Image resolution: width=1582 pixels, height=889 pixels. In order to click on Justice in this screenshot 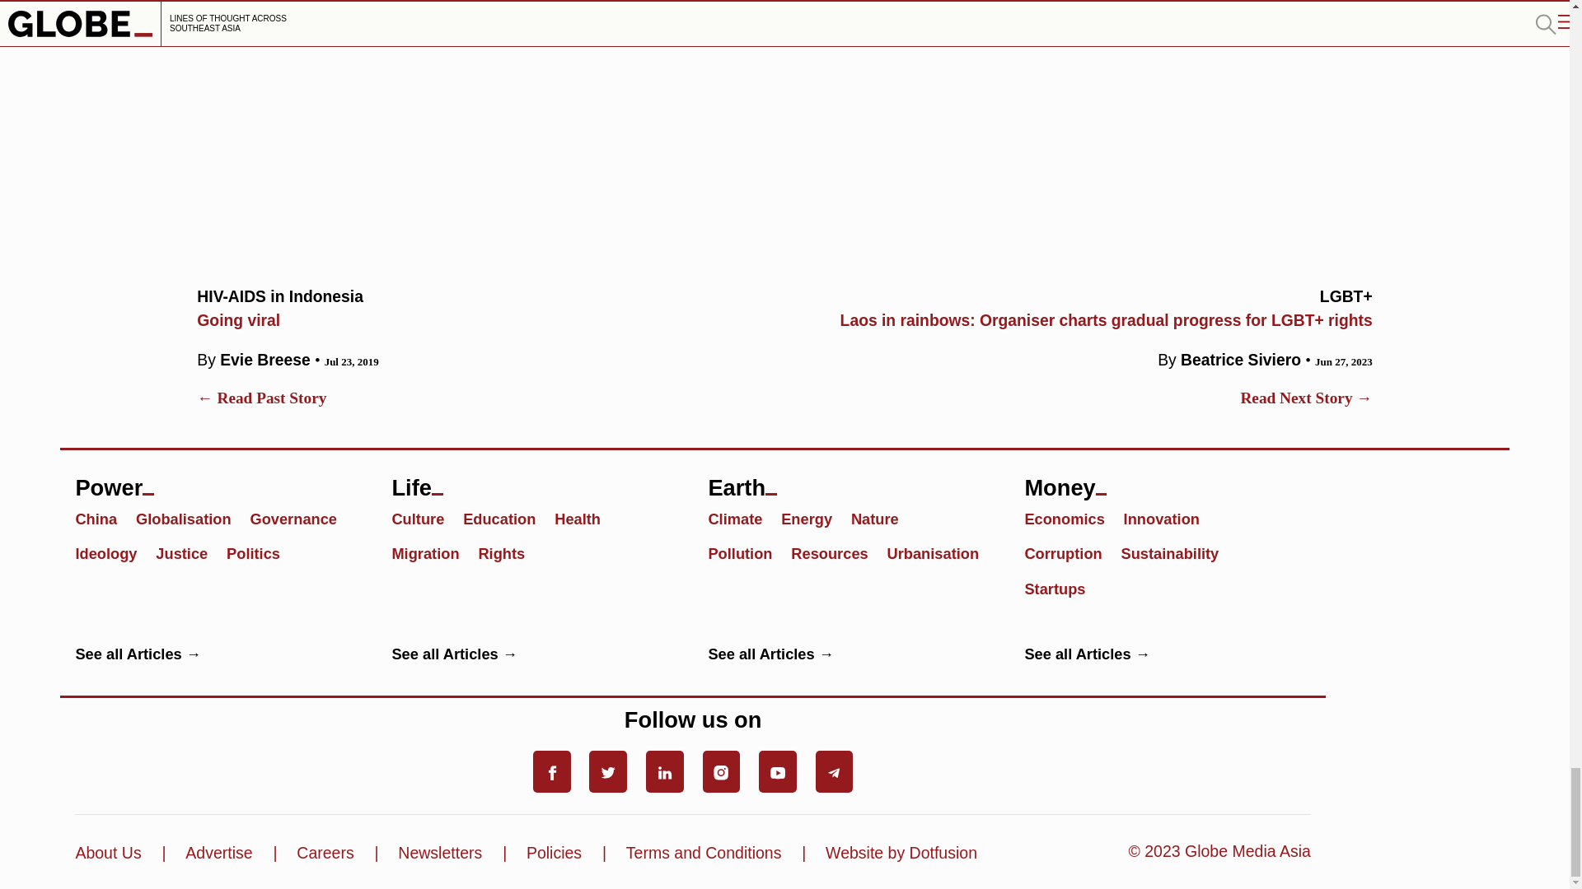, I will do `click(189, 552)`.